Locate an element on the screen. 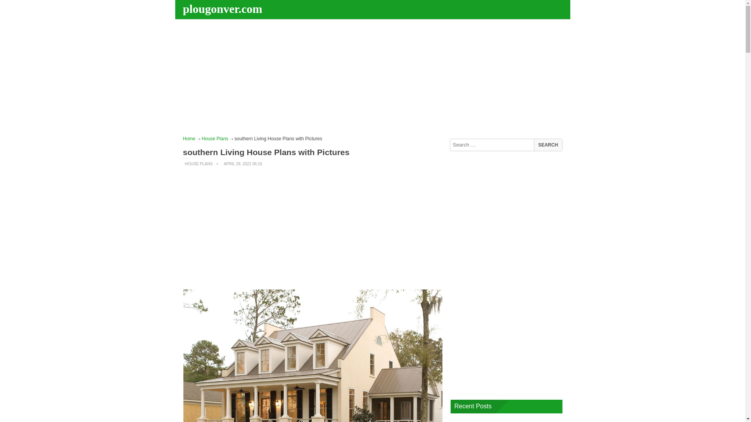  Home is located at coordinates (189, 138).